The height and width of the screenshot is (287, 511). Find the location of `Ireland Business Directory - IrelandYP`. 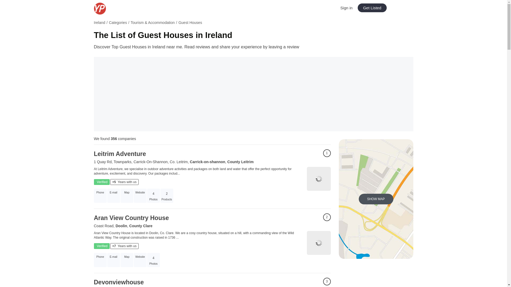

Ireland Business Directory - IrelandYP is located at coordinates (112, 9).